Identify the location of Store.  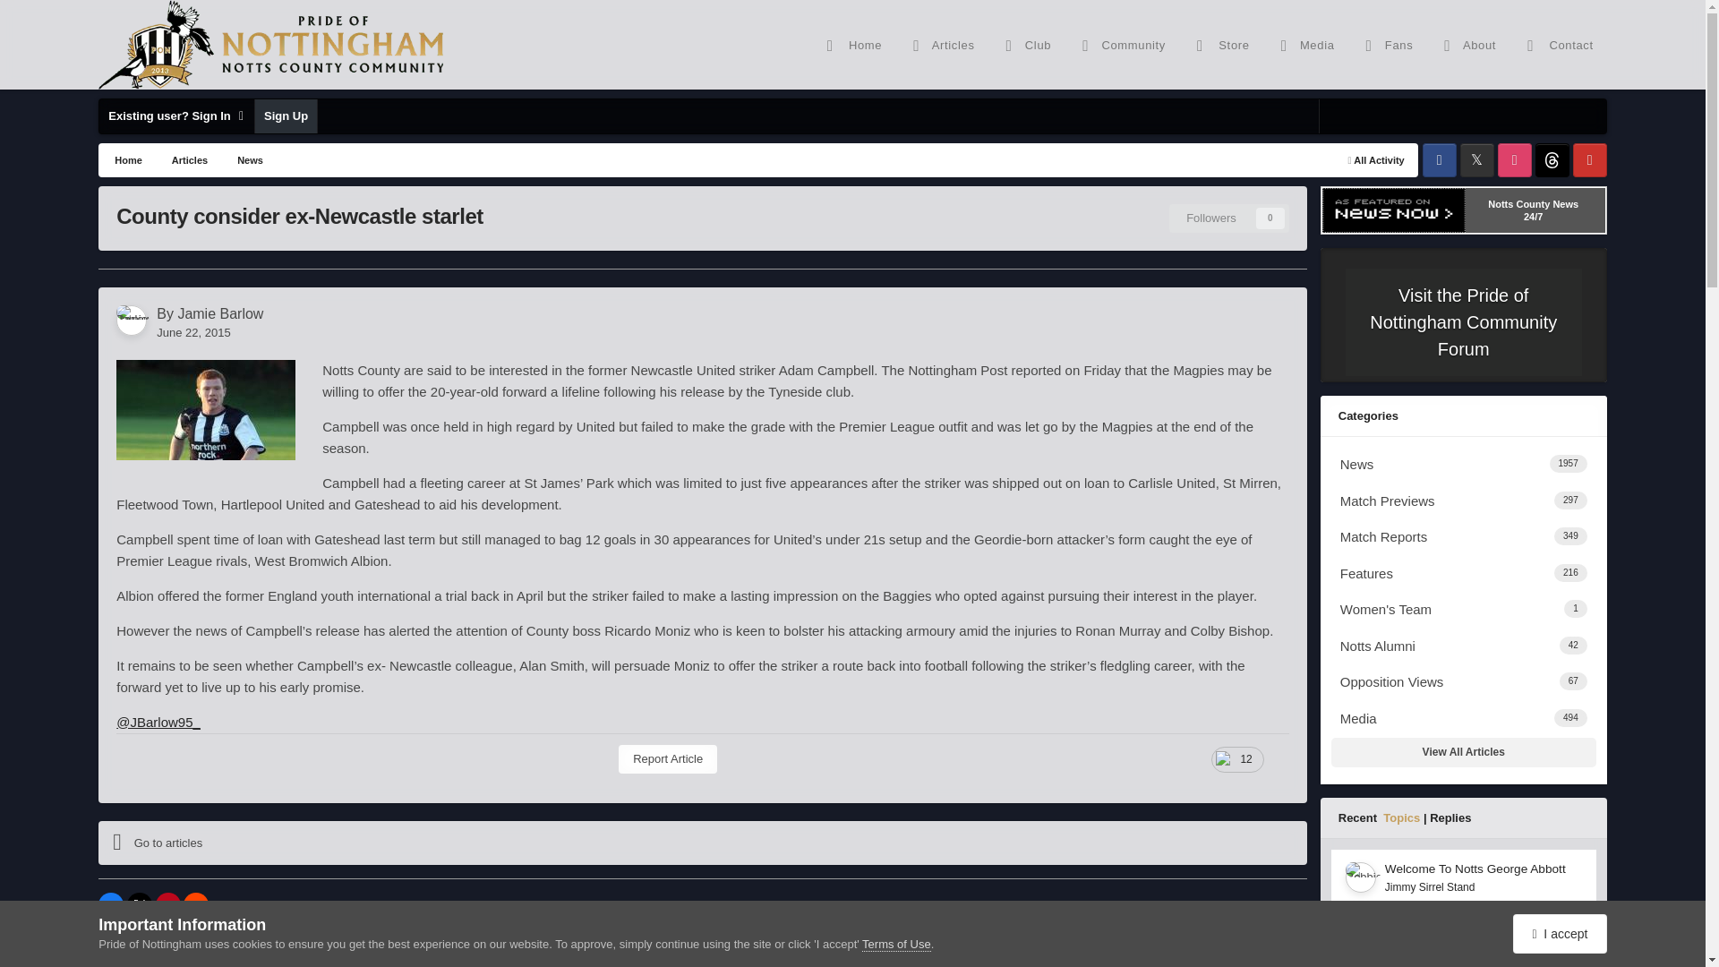
(1221, 45).